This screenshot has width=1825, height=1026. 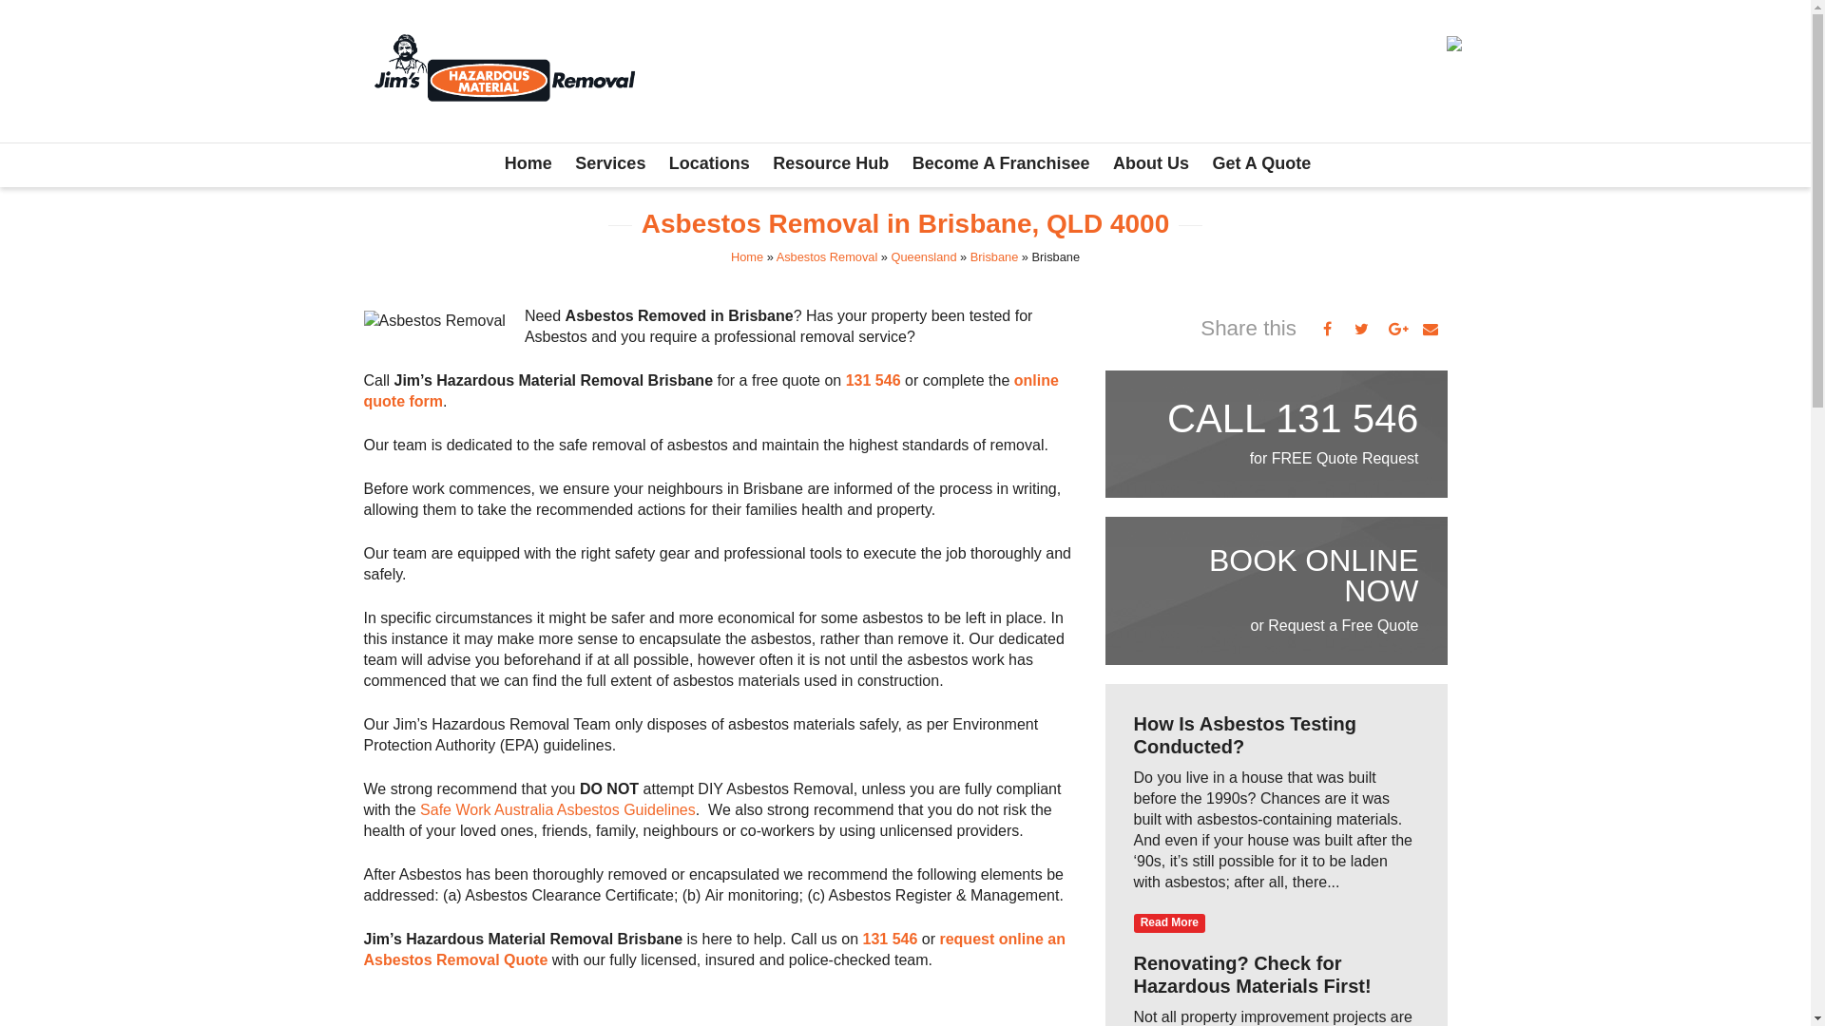 What do you see at coordinates (711, 391) in the screenshot?
I see `online quote form` at bounding box center [711, 391].